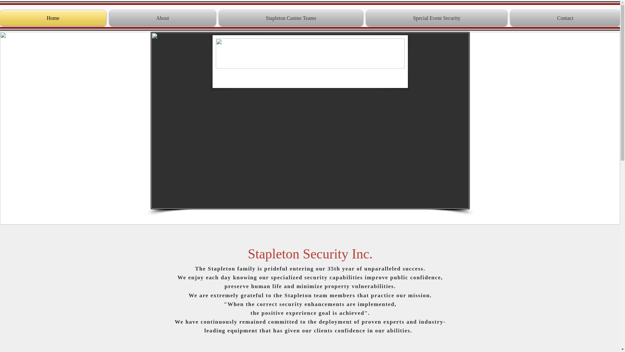  What do you see at coordinates (436, 18) in the screenshot?
I see `Special Event Security` at bounding box center [436, 18].